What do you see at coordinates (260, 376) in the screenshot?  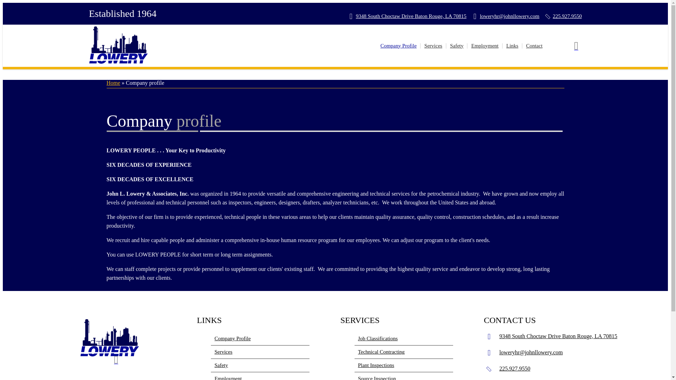 I see `Employment` at bounding box center [260, 376].